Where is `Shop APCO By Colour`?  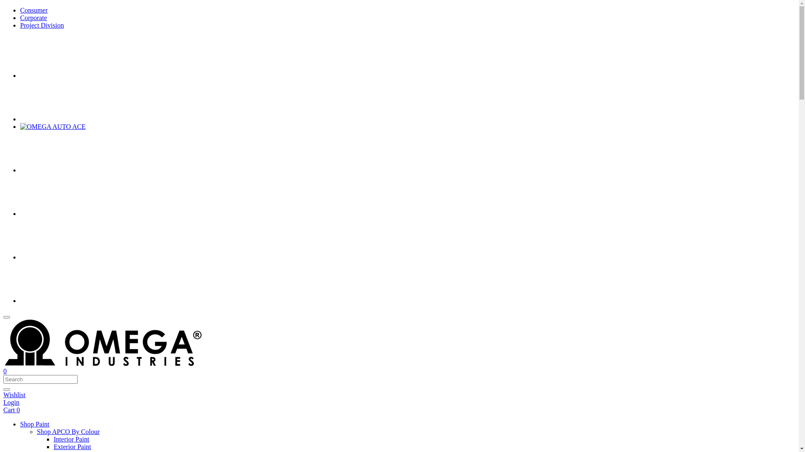
Shop APCO By Colour is located at coordinates (416, 432).